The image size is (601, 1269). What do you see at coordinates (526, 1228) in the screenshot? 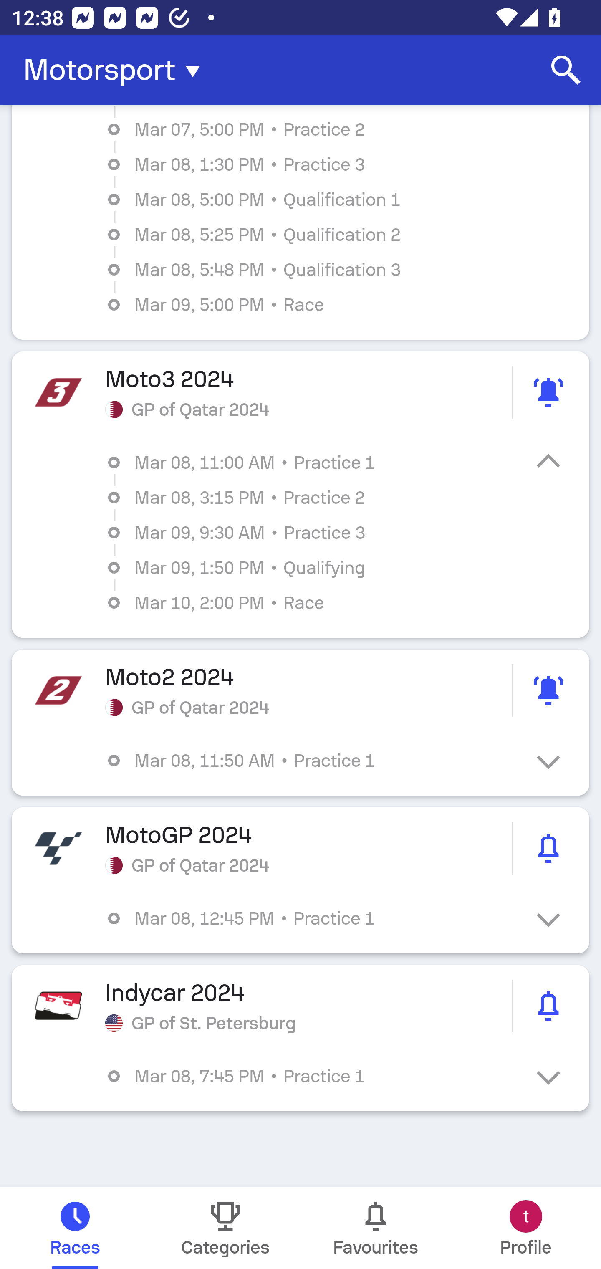
I see `Profile` at bounding box center [526, 1228].